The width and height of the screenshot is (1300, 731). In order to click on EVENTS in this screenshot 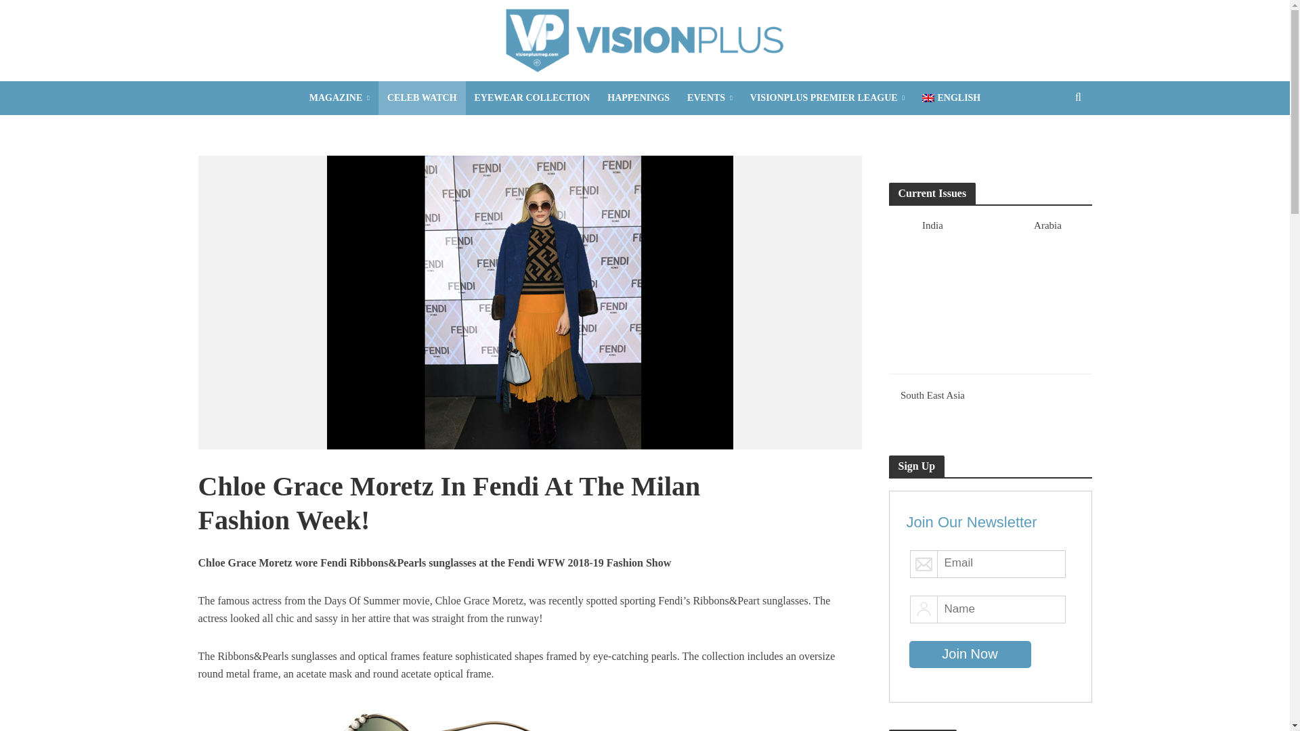, I will do `click(710, 97)`.